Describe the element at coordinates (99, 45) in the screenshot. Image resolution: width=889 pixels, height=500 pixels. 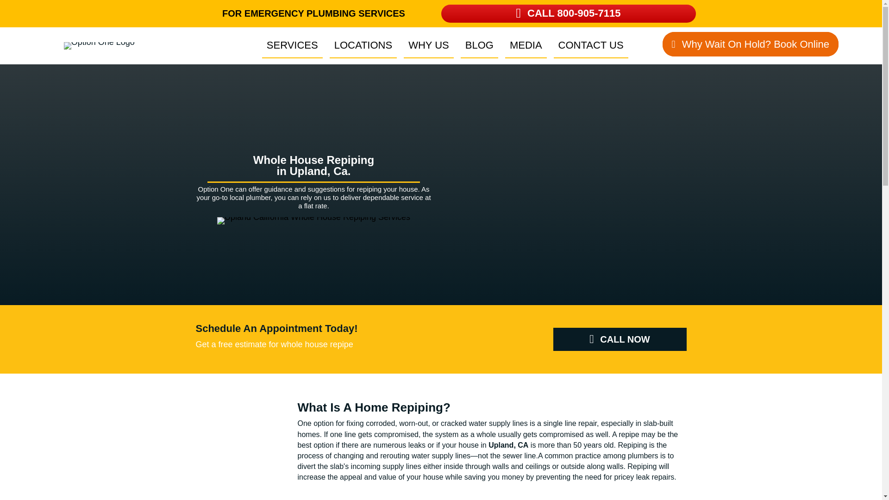
I see `Option One Logo` at that location.